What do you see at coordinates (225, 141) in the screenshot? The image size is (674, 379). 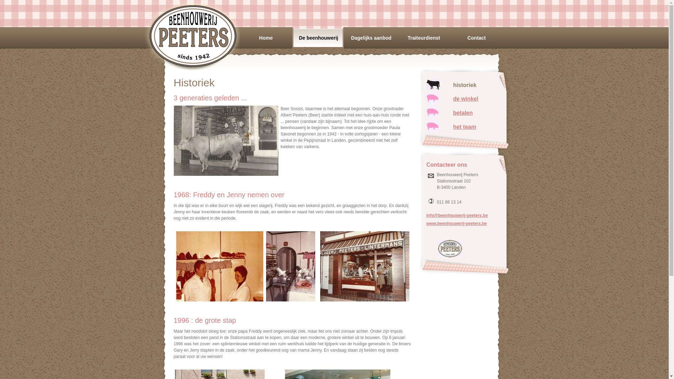 I see `prijsbeest van Peeters` at bounding box center [225, 141].